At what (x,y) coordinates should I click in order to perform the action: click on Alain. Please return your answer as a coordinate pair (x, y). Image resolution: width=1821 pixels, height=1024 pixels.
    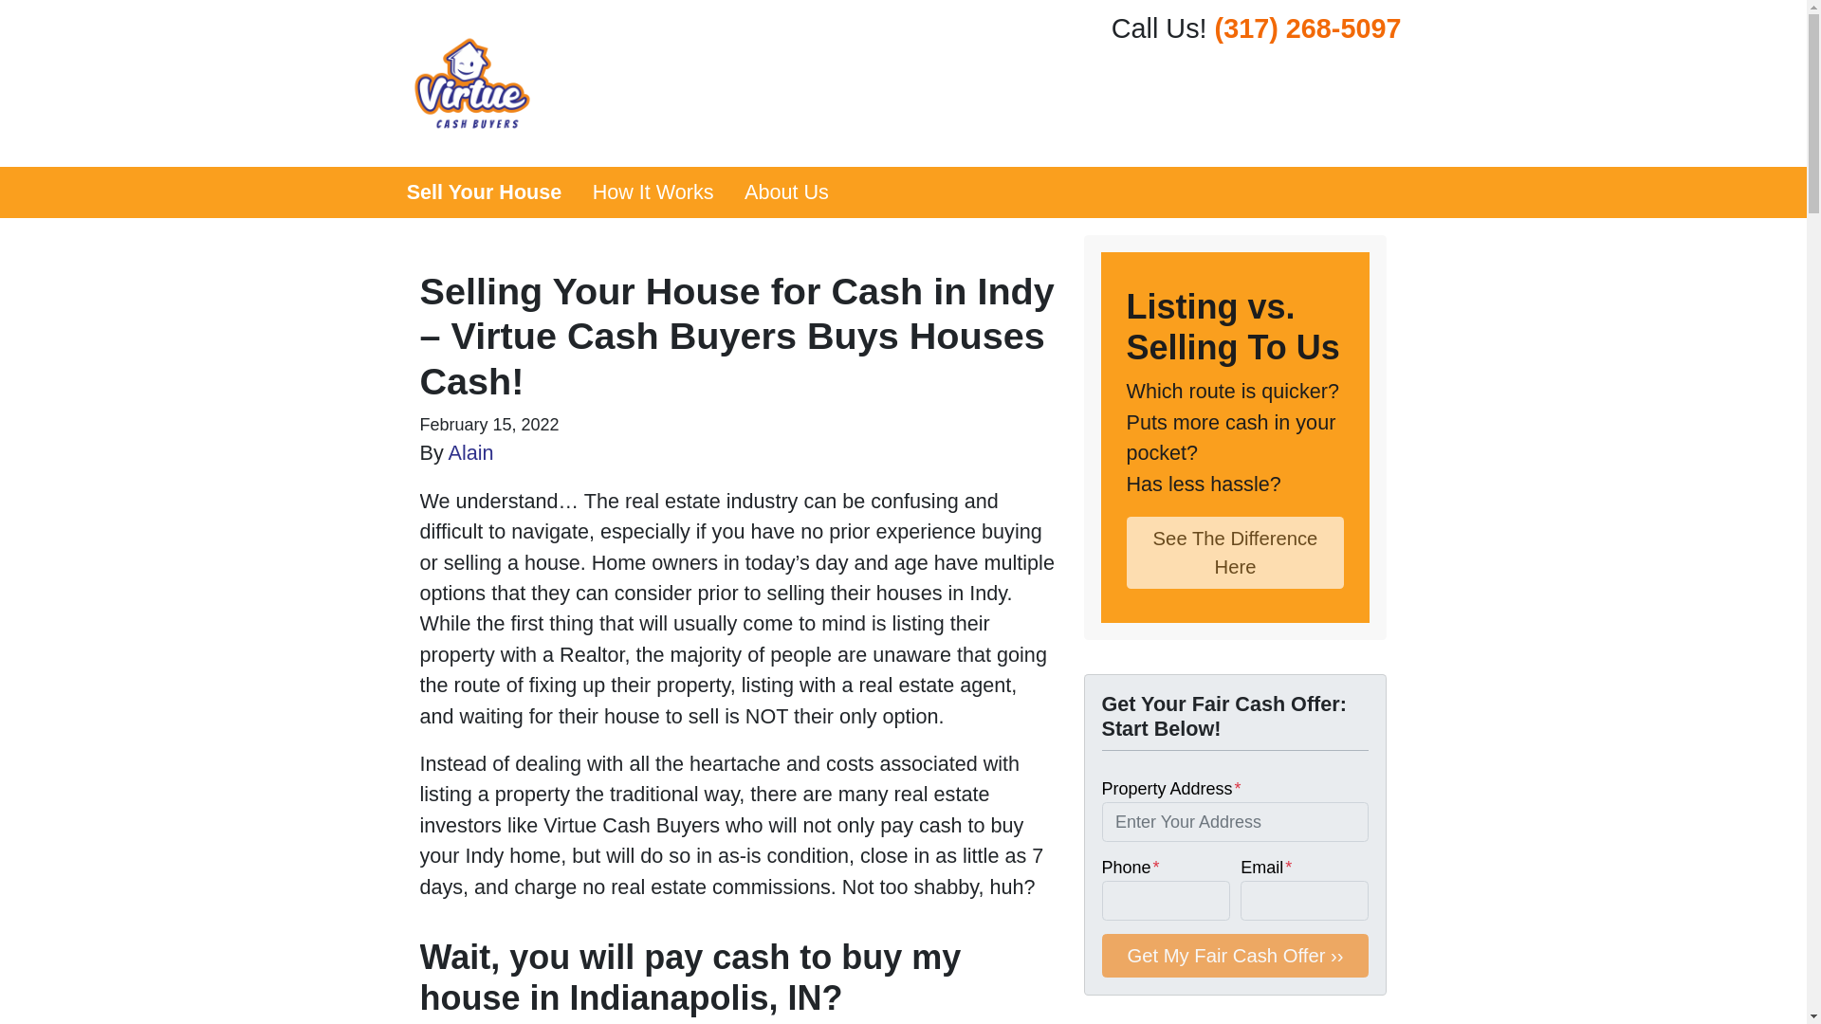
    Looking at the image, I should click on (470, 453).